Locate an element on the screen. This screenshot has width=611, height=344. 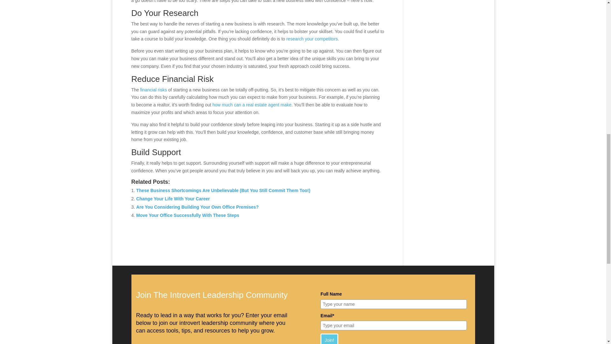
Are You Considering Building Your Own Office Premises? is located at coordinates (197, 207).